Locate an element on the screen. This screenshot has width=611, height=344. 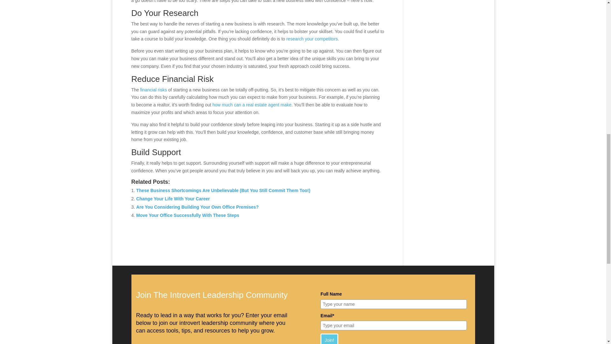
Are You Considering Building Your Own Office Premises? is located at coordinates (197, 207).